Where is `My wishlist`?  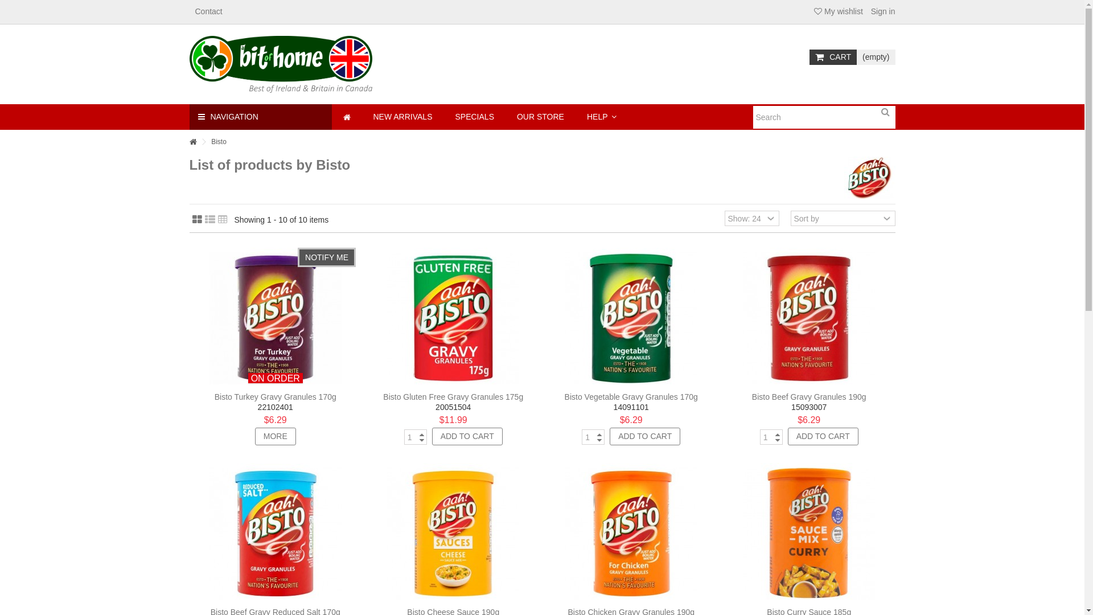 My wishlist is located at coordinates (839, 11).